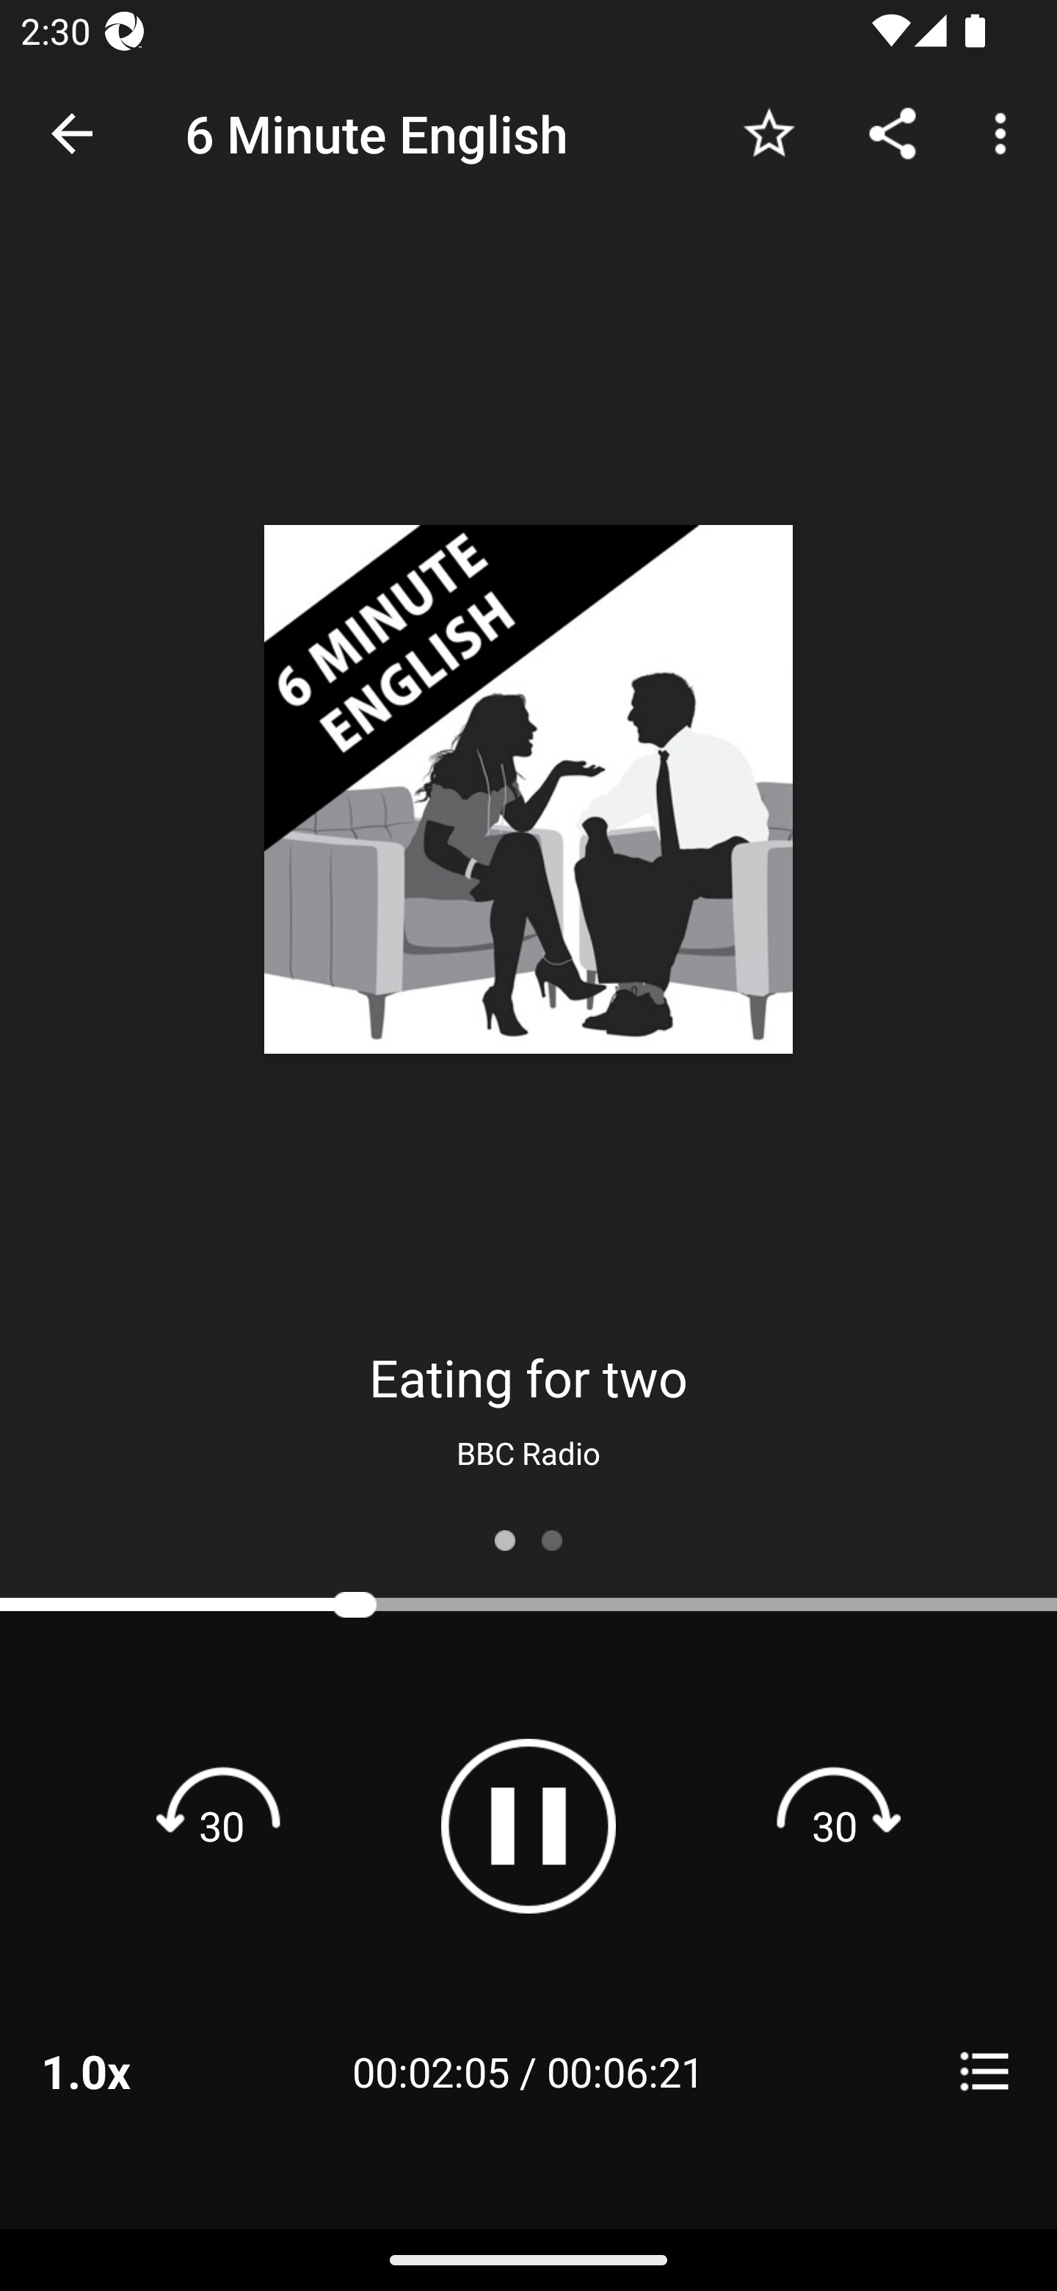 The height and width of the screenshot is (2291, 1057). I want to click on Navigate up, so click(72, 134).